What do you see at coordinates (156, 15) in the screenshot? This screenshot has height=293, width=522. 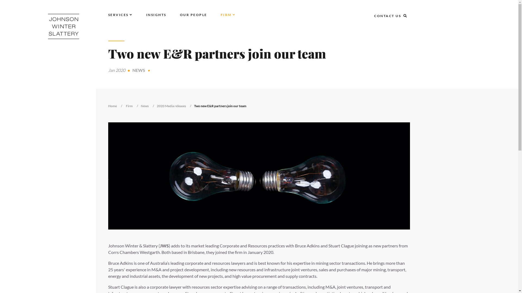 I see `INSIGHTS` at bounding box center [156, 15].